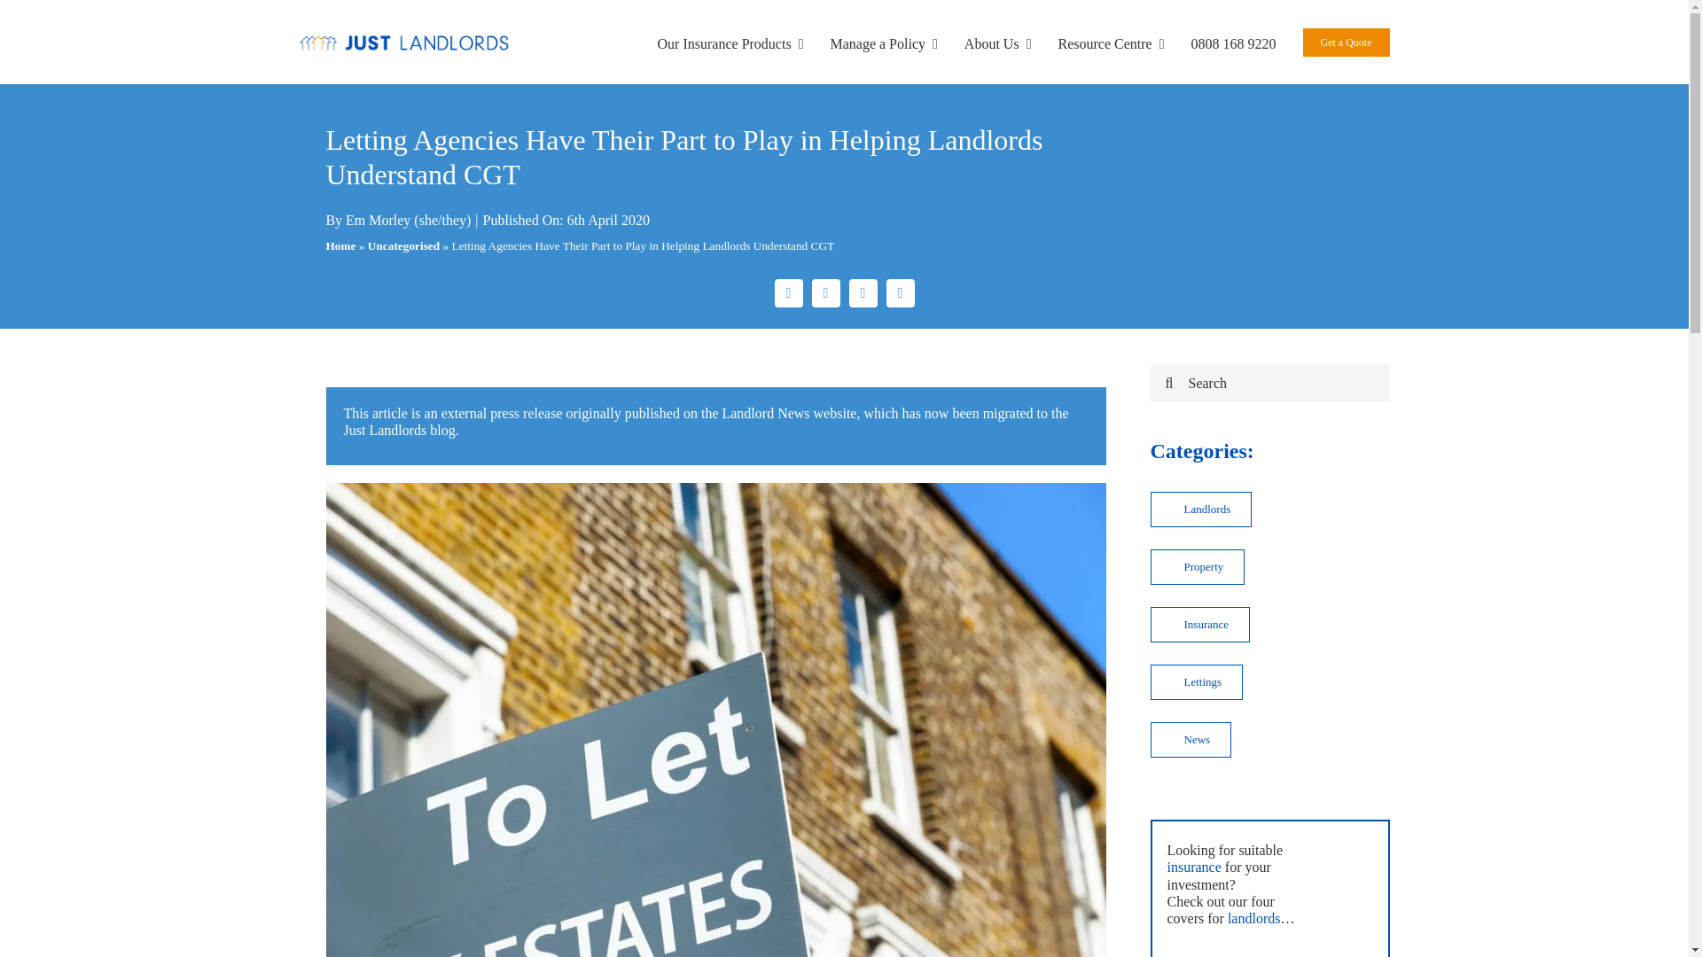  I want to click on Manage a Policy, so click(883, 43).